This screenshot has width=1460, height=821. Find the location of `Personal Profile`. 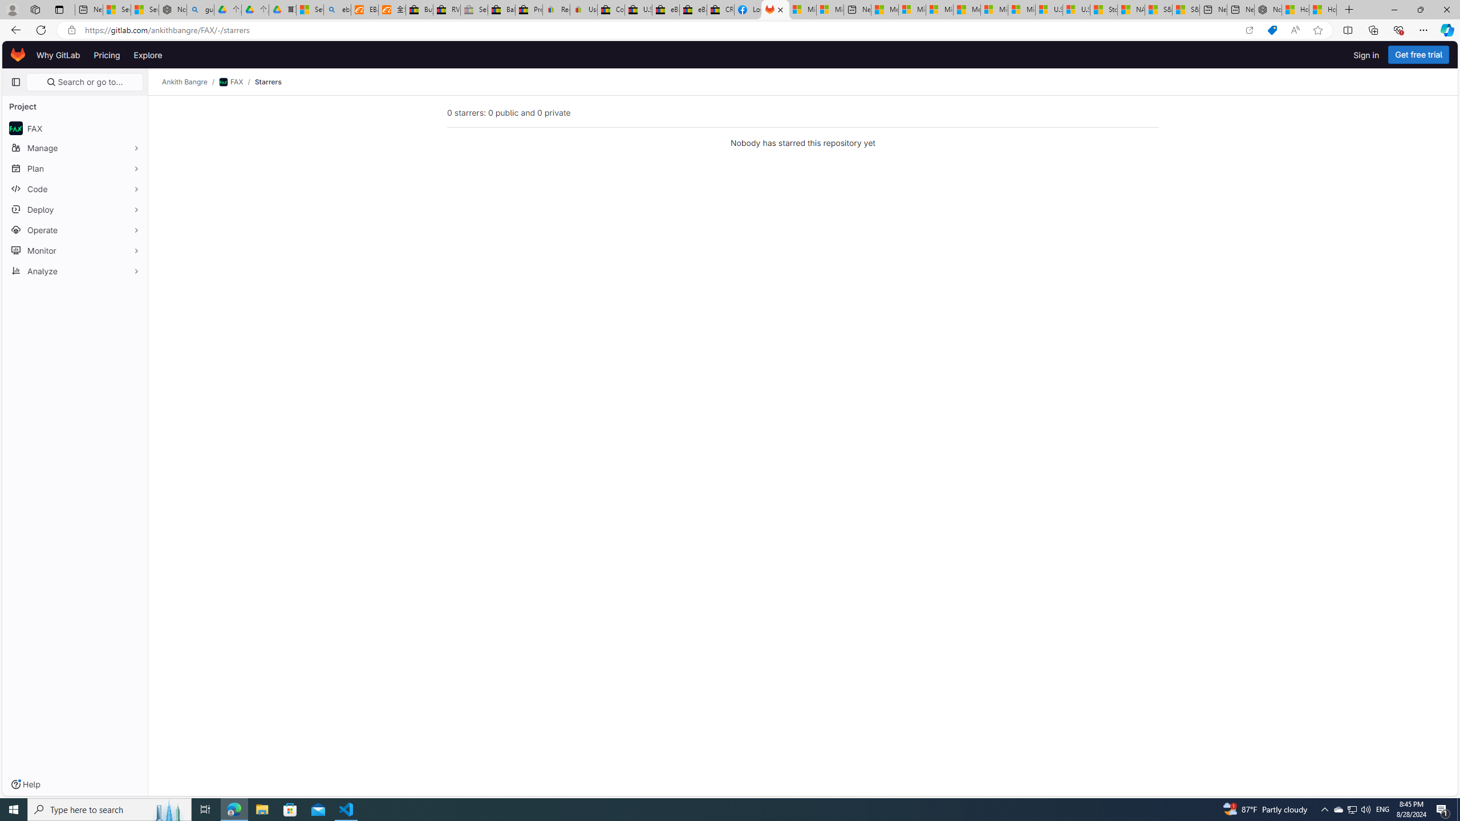

Personal Profile is located at coordinates (12, 9).